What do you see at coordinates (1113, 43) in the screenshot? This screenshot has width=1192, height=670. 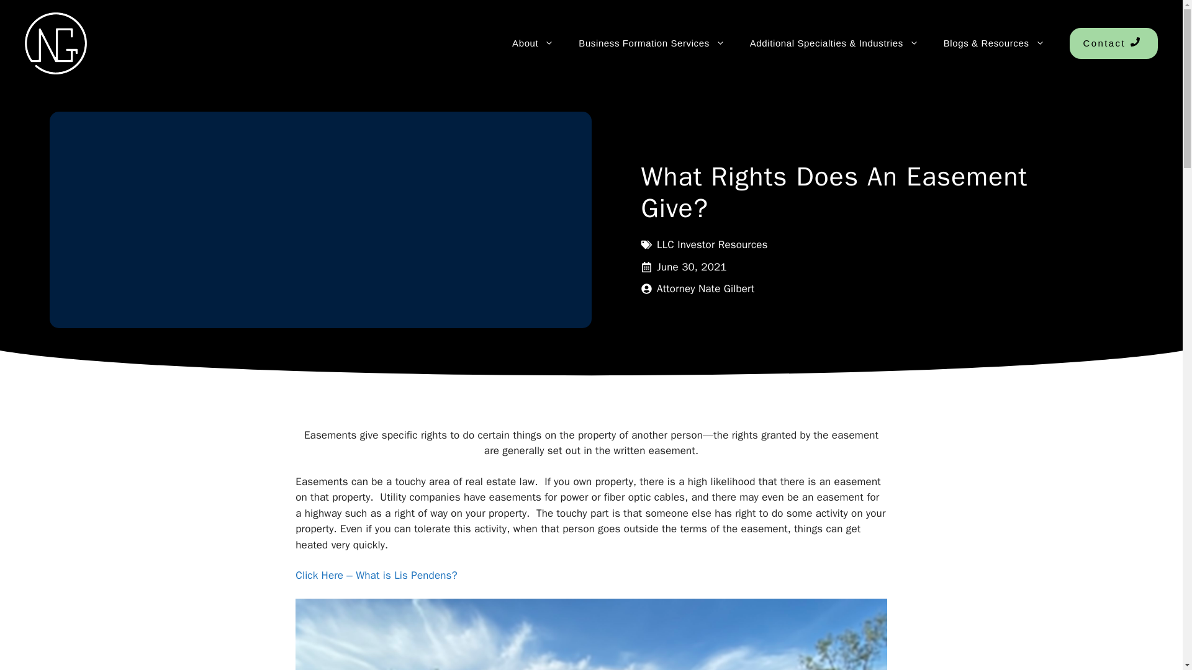 I see `Contact` at bounding box center [1113, 43].